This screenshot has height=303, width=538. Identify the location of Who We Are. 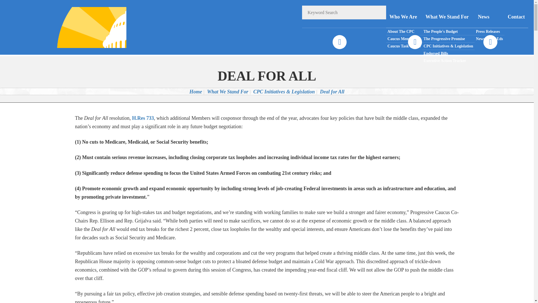
(404, 17).